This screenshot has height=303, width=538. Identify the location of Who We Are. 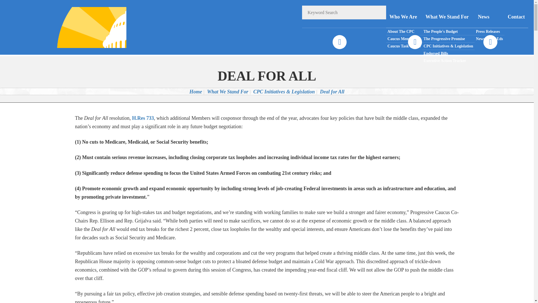
(404, 17).